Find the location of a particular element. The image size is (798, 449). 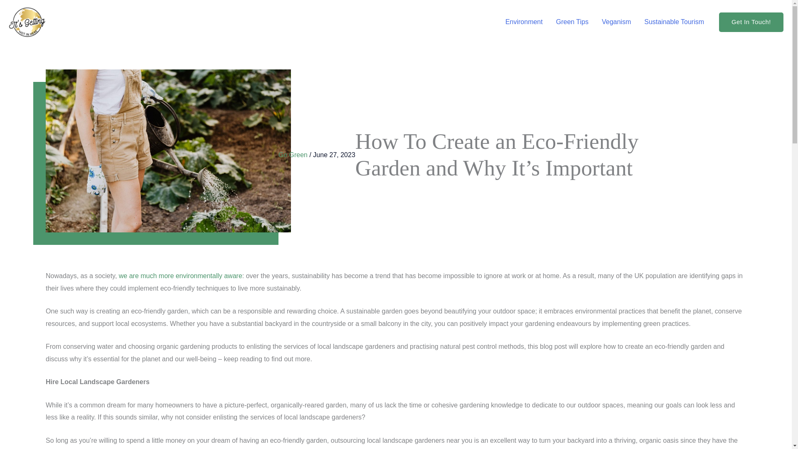

Veganism is located at coordinates (616, 22).